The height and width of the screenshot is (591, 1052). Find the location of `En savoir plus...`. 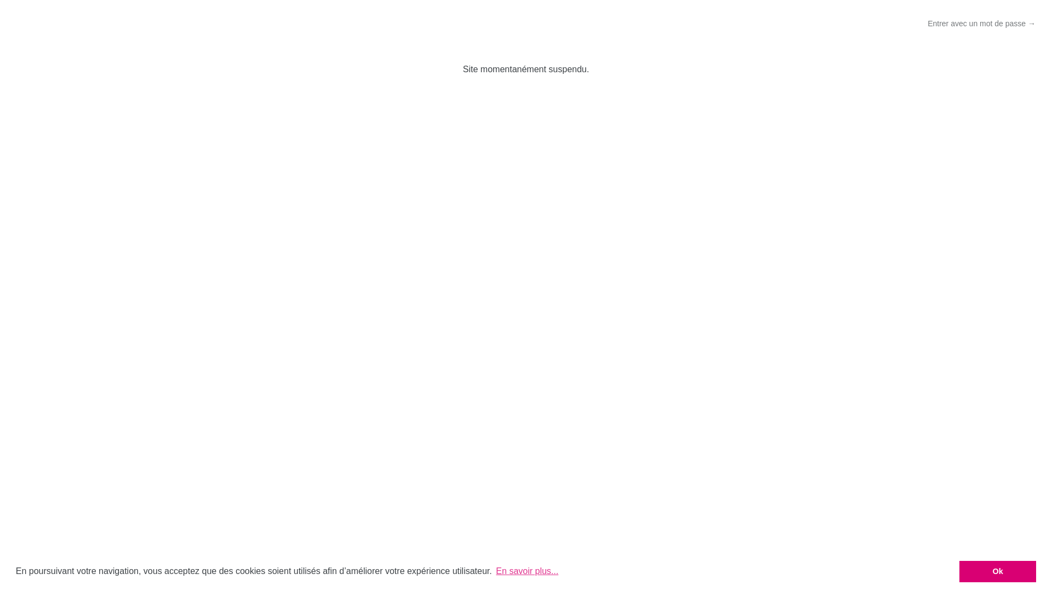

En savoir plus... is located at coordinates (527, 571).